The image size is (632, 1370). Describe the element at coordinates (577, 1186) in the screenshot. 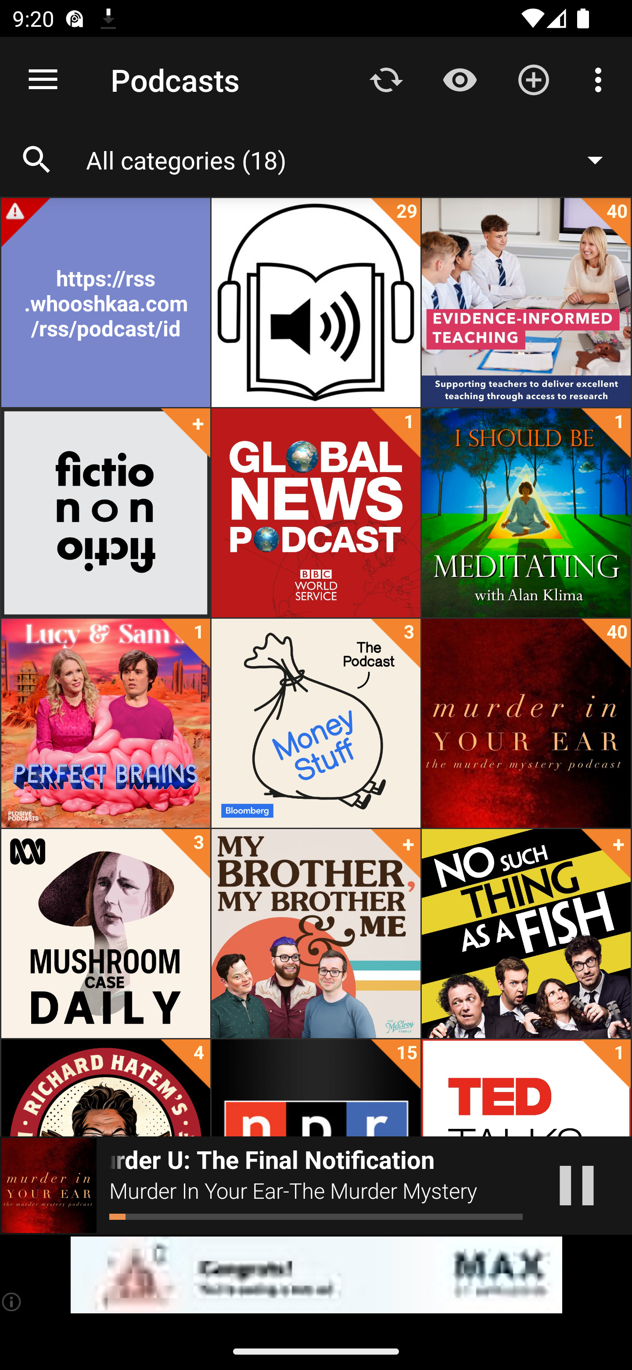

I see `Play / Pause` at that location.